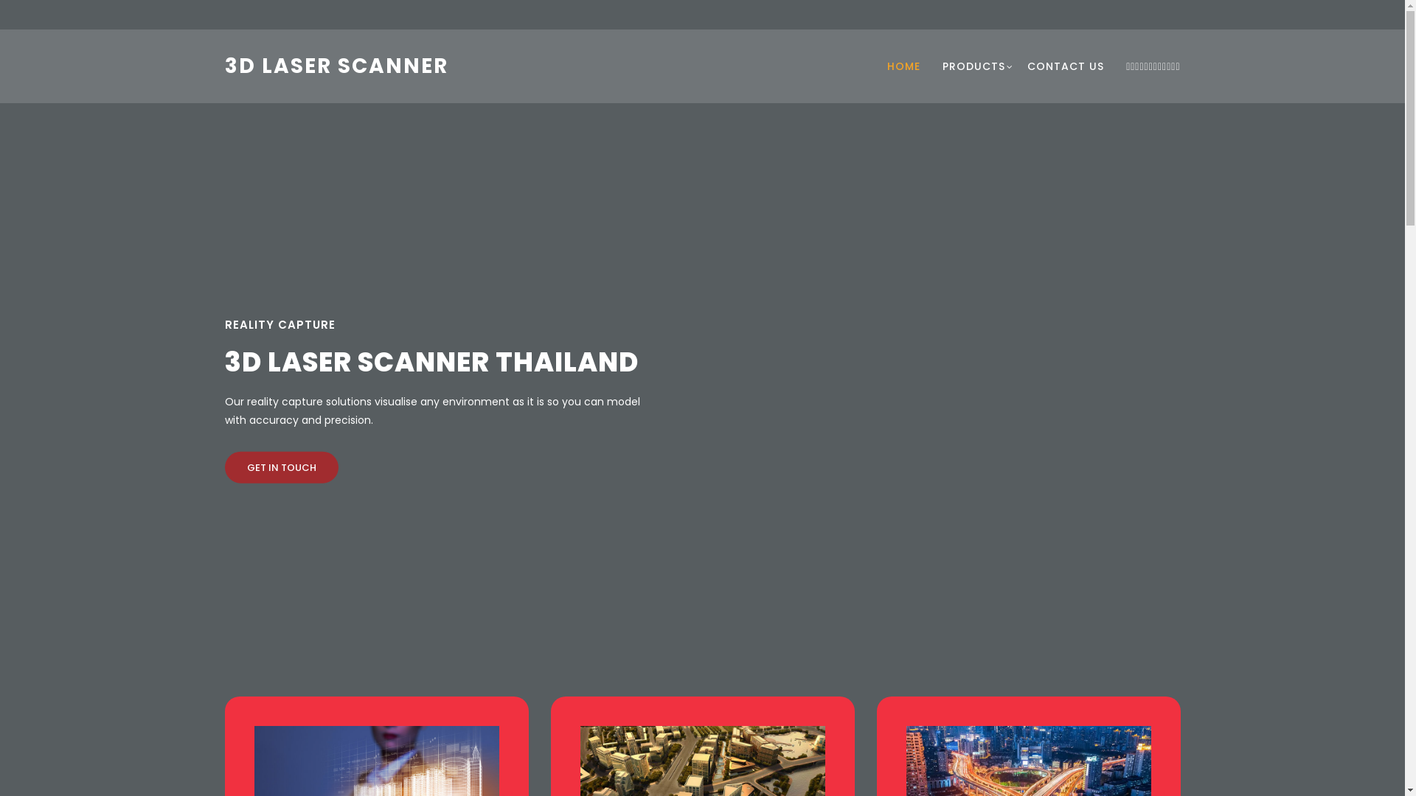 Image resolution: width=1416 pixels, height=796 pixels. What do you see at coordinates (974, 66) in the screenshot?
I see `PRODUCTS` at bounding box center [974, 66].